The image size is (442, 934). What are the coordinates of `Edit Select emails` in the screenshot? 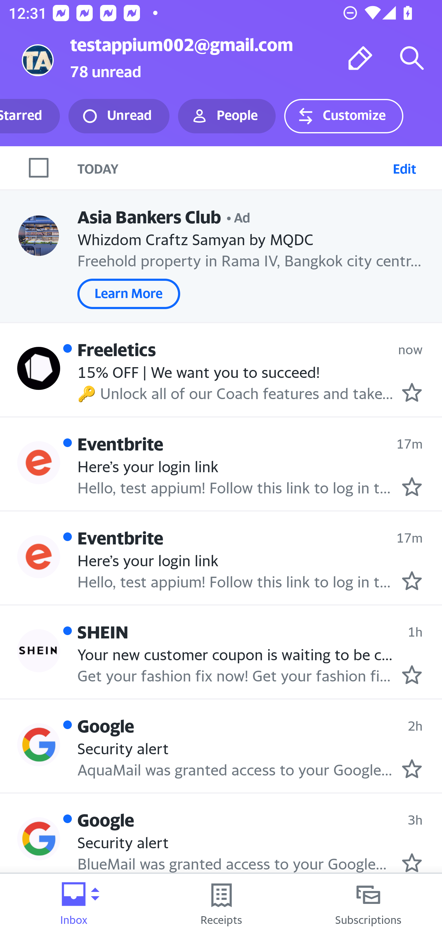 It's located at (404, 167).